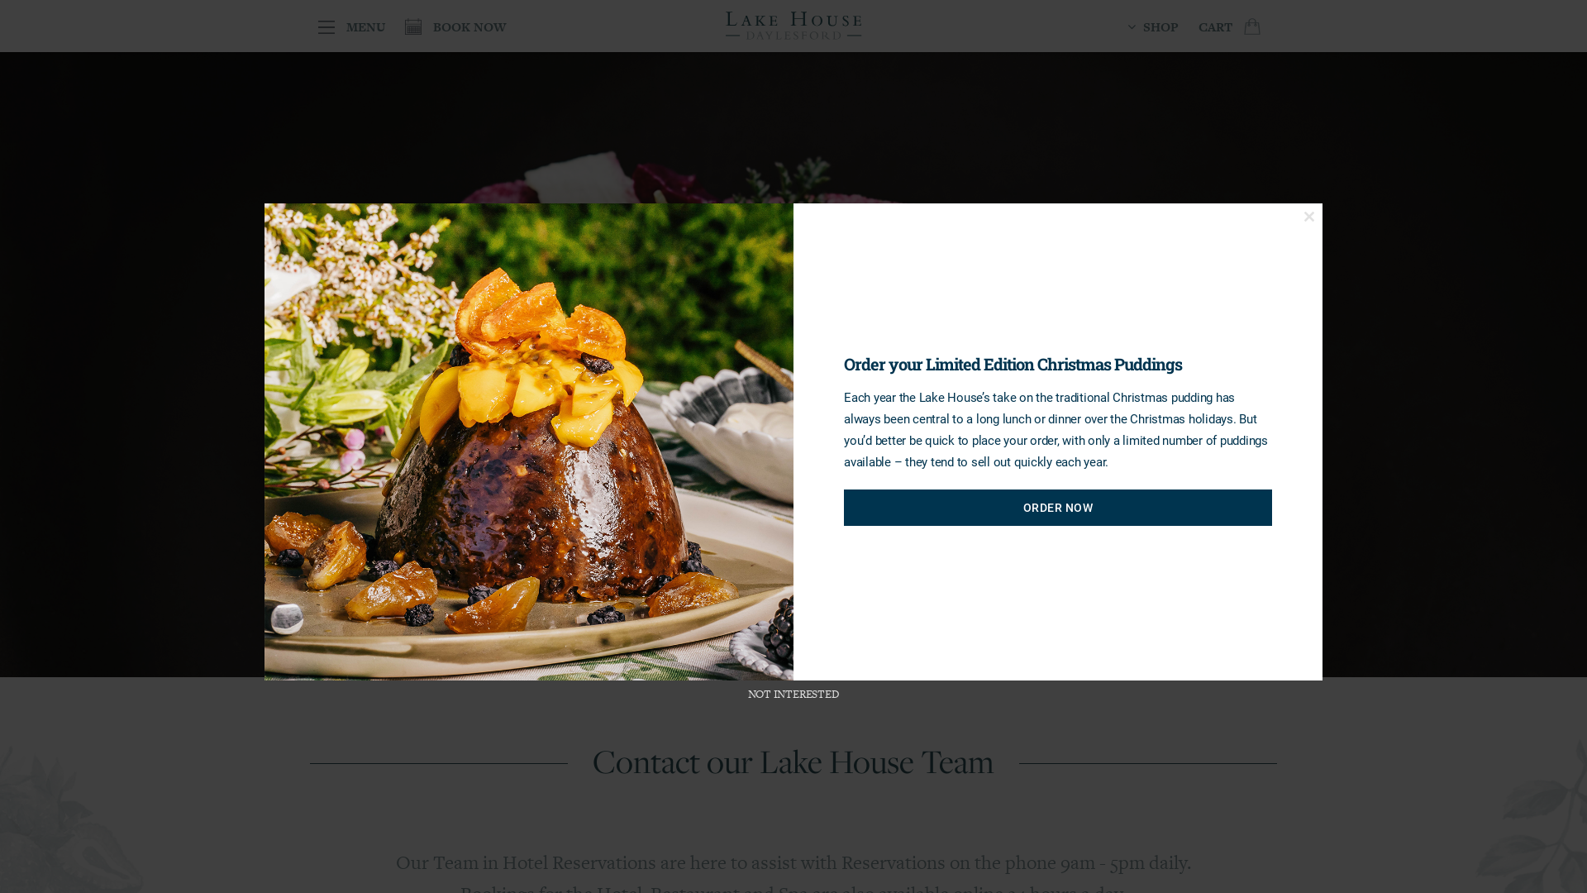 Image resolution: width=1587 pixels, height=893 pixels. I want to click on ORDER NOW, so click(1058, 508).